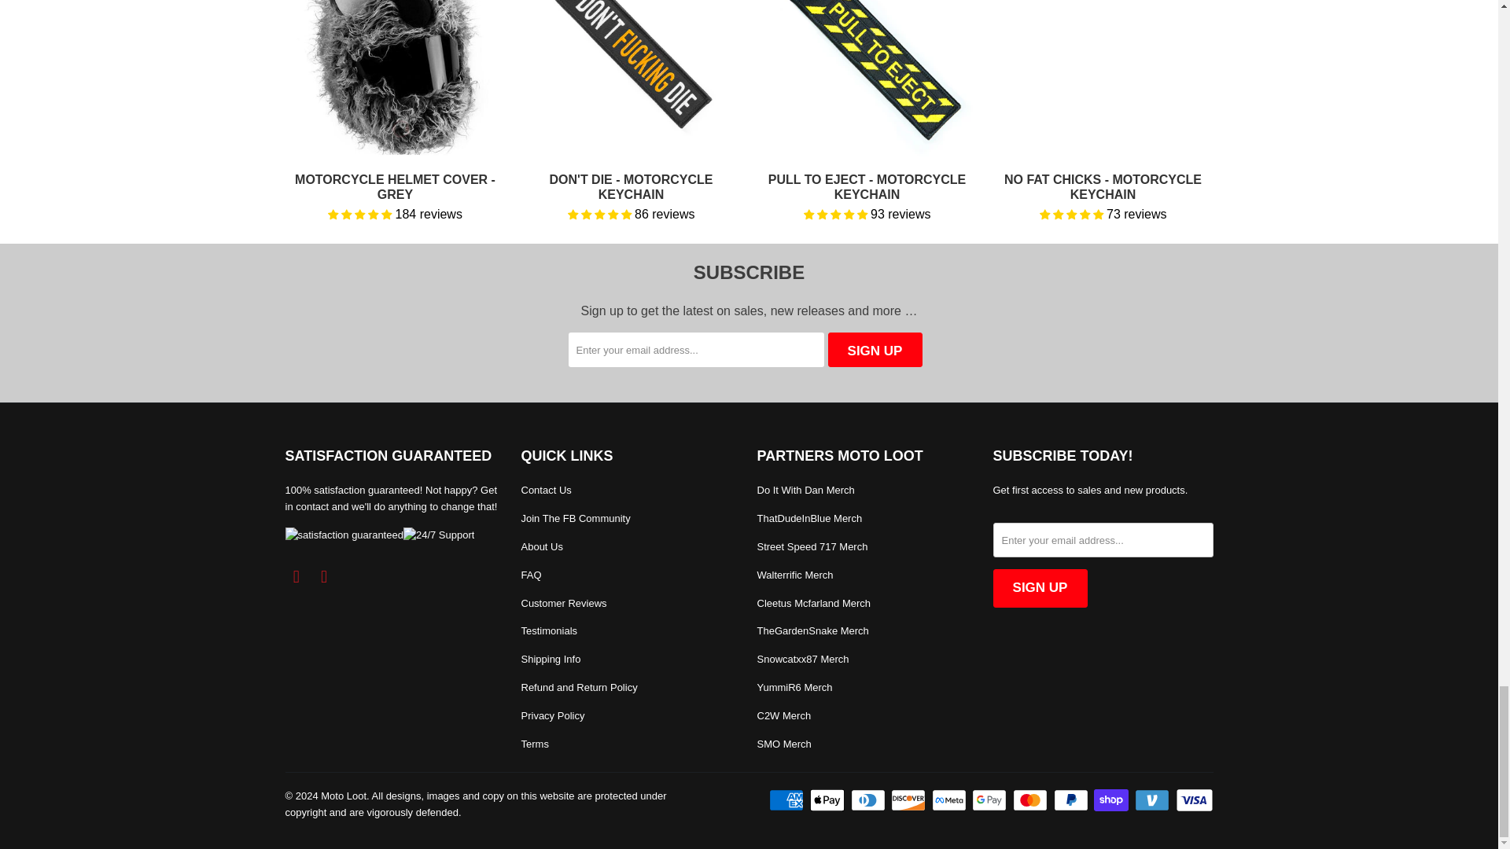 This screenshot has width=1510, height=849. Describe the element at coordinates (1154, 800) in the screenshot. I see `Venmo` at that location.